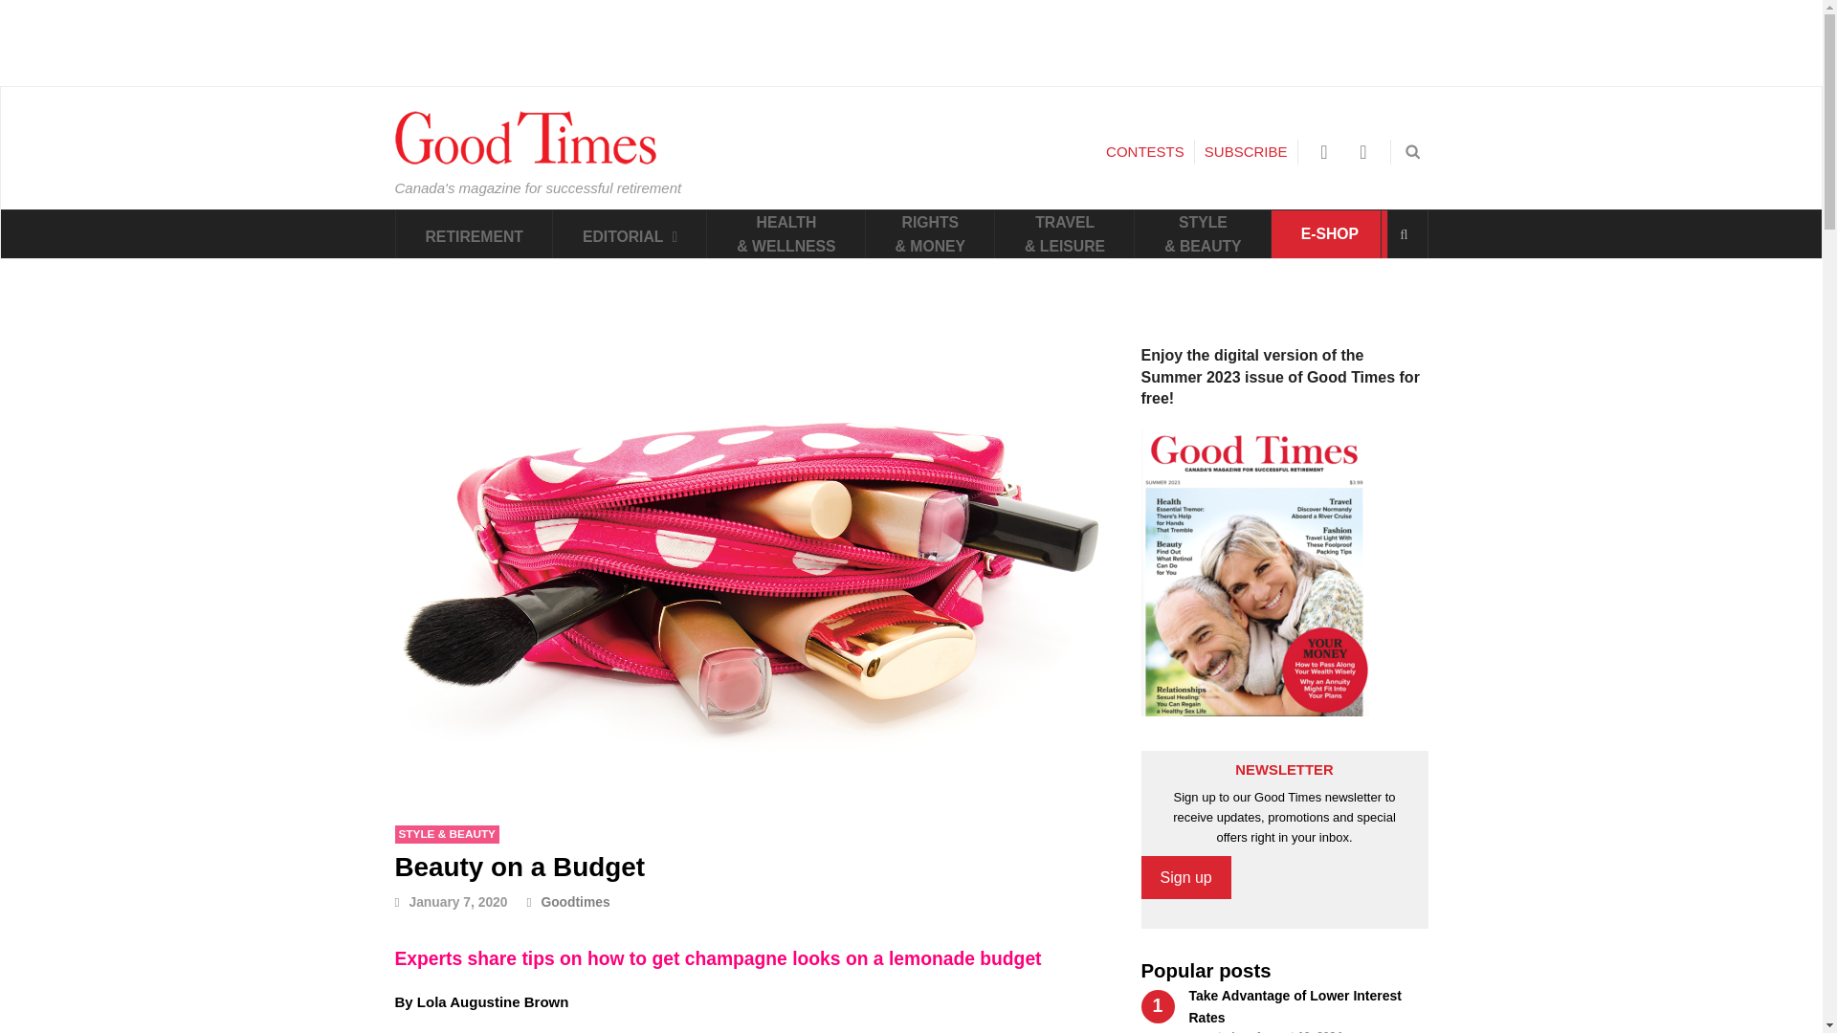 The height and width of the screenshot is (1033, 1837). Describe the element at coordinates (1330, 234) in the screenshot. I see `E-SHOP` at that location.